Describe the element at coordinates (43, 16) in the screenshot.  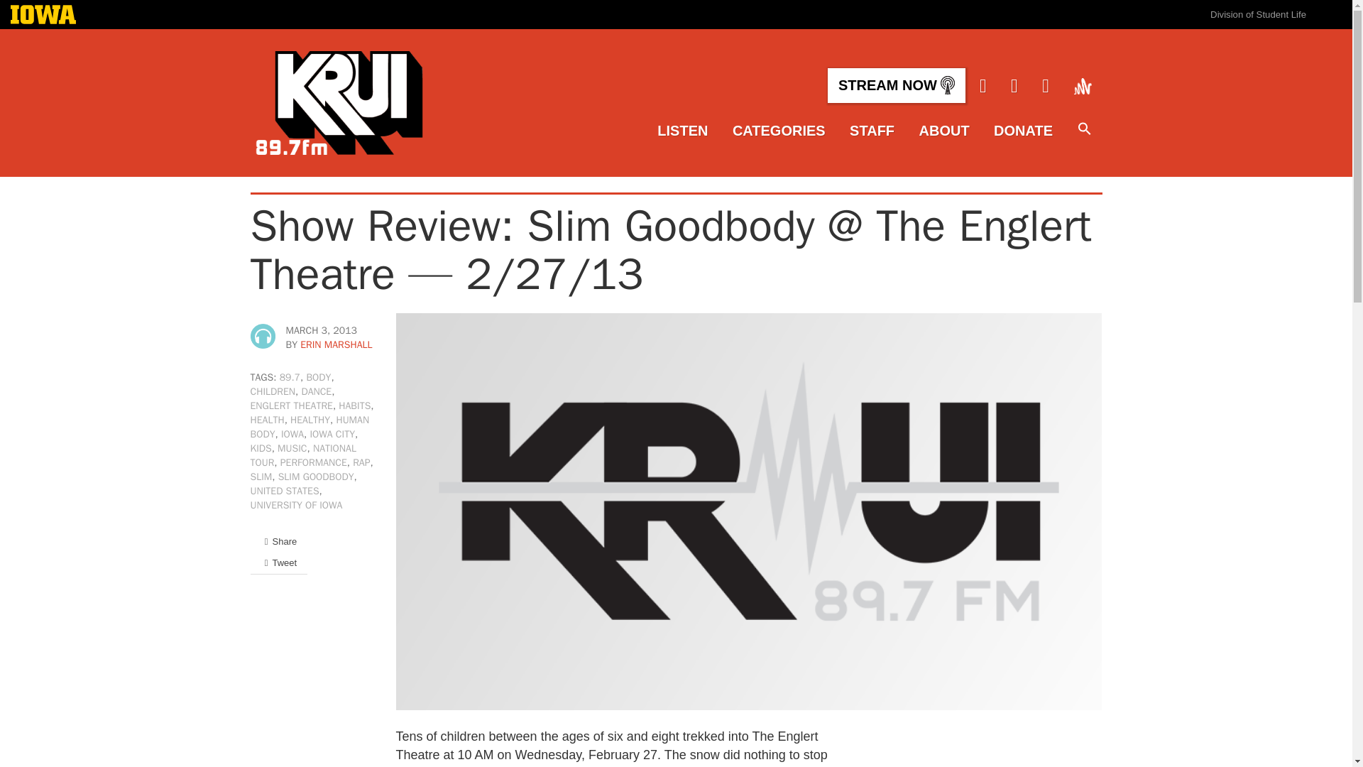
I see `The University of Iowa` at that location.